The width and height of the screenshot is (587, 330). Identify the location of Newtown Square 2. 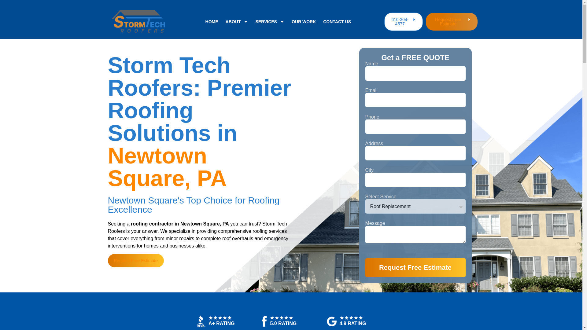
(281, 318).